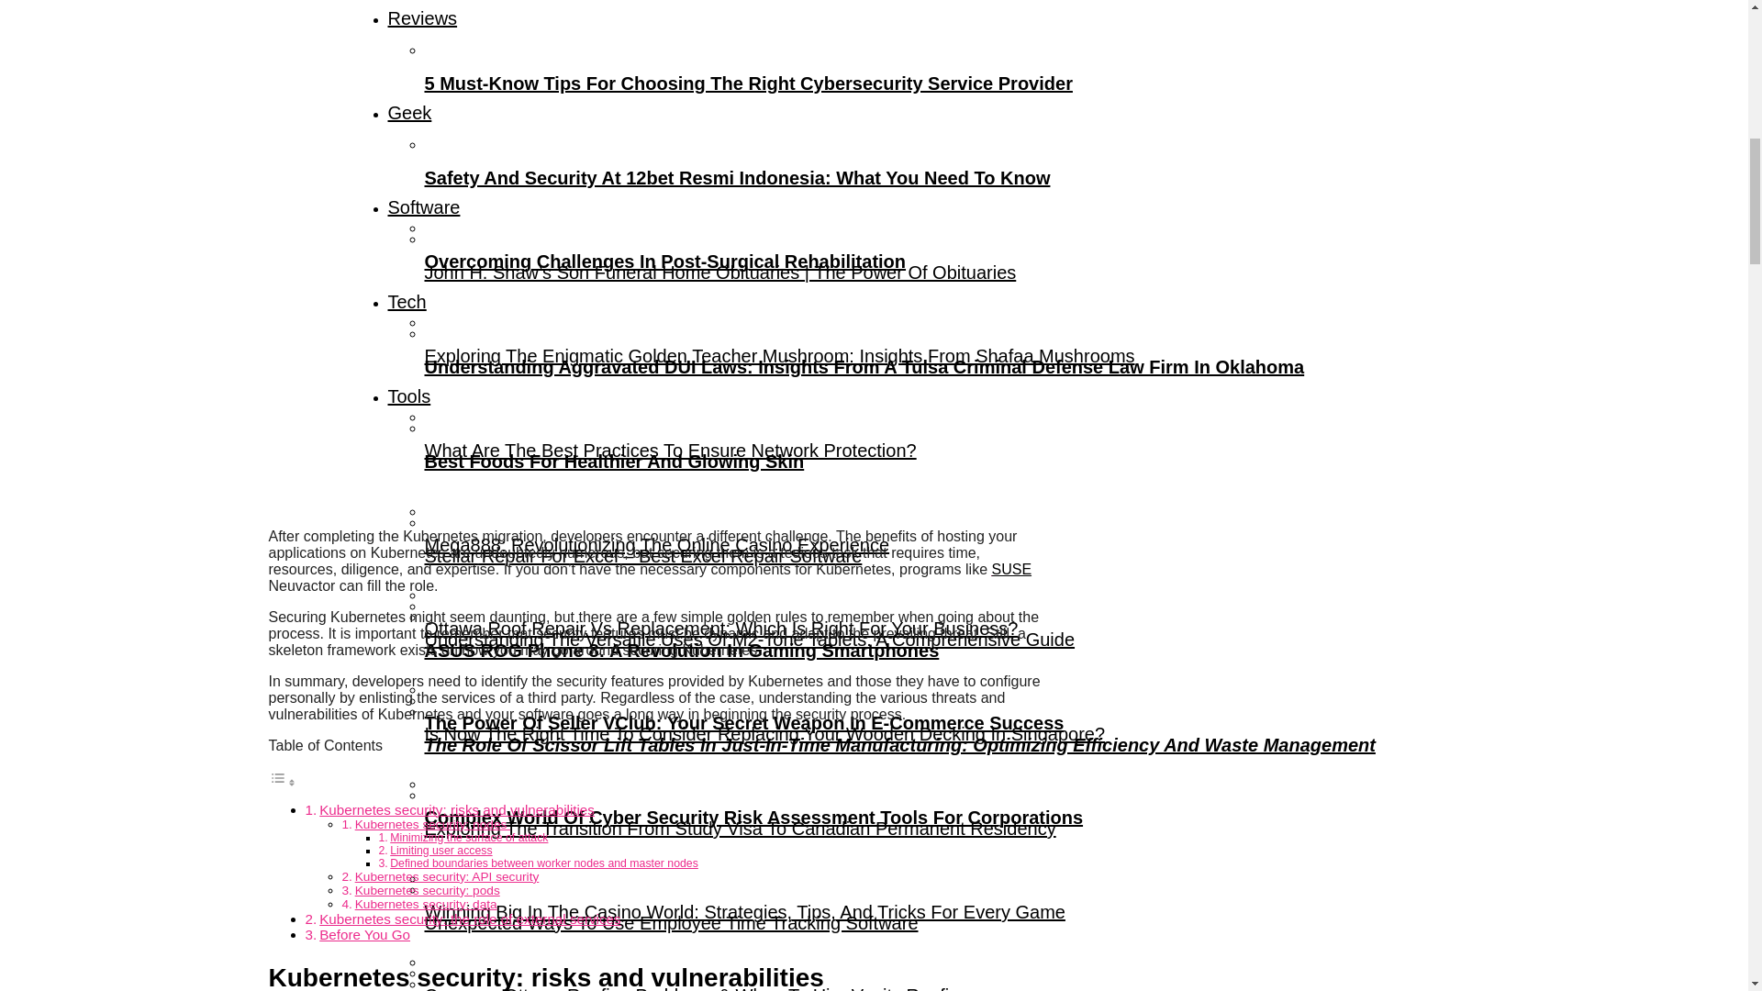 This screenshot has width=1762, height=991. What do you see at coordinates (426, 904) in the screenshot?
I see `Kubernetes security: data ` at bounding box center [426, 904].